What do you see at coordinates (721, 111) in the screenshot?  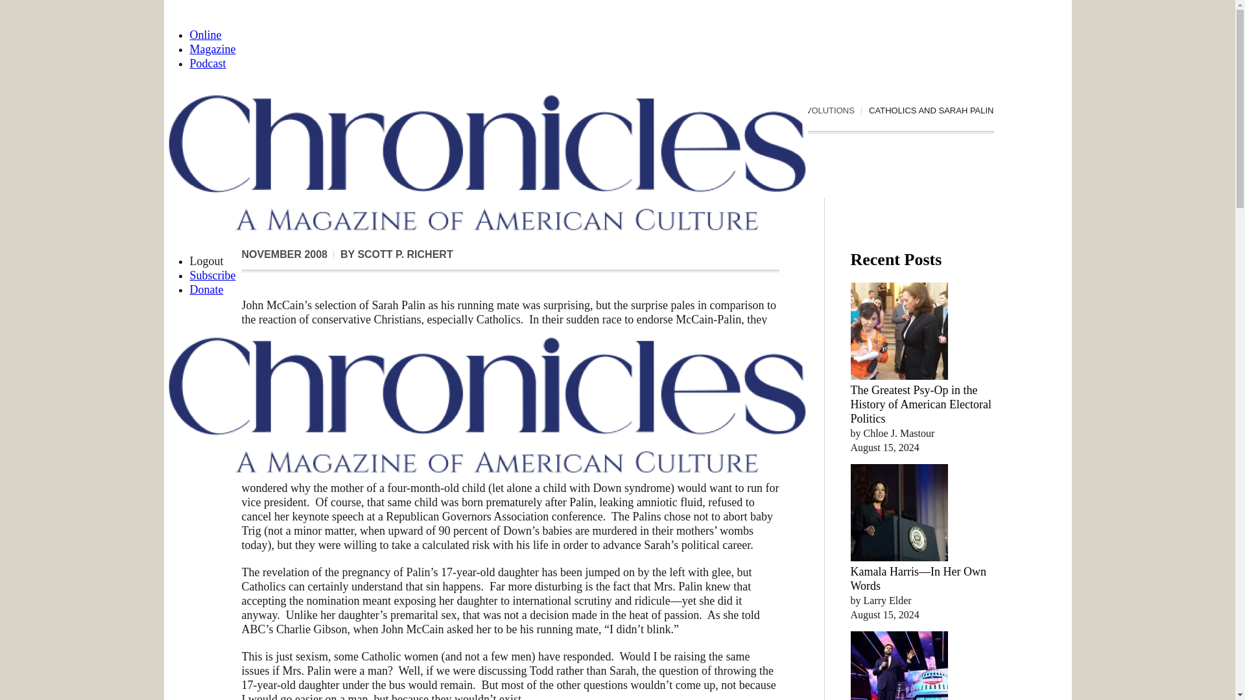 I see `HOME` at bounding box center [721, 111].